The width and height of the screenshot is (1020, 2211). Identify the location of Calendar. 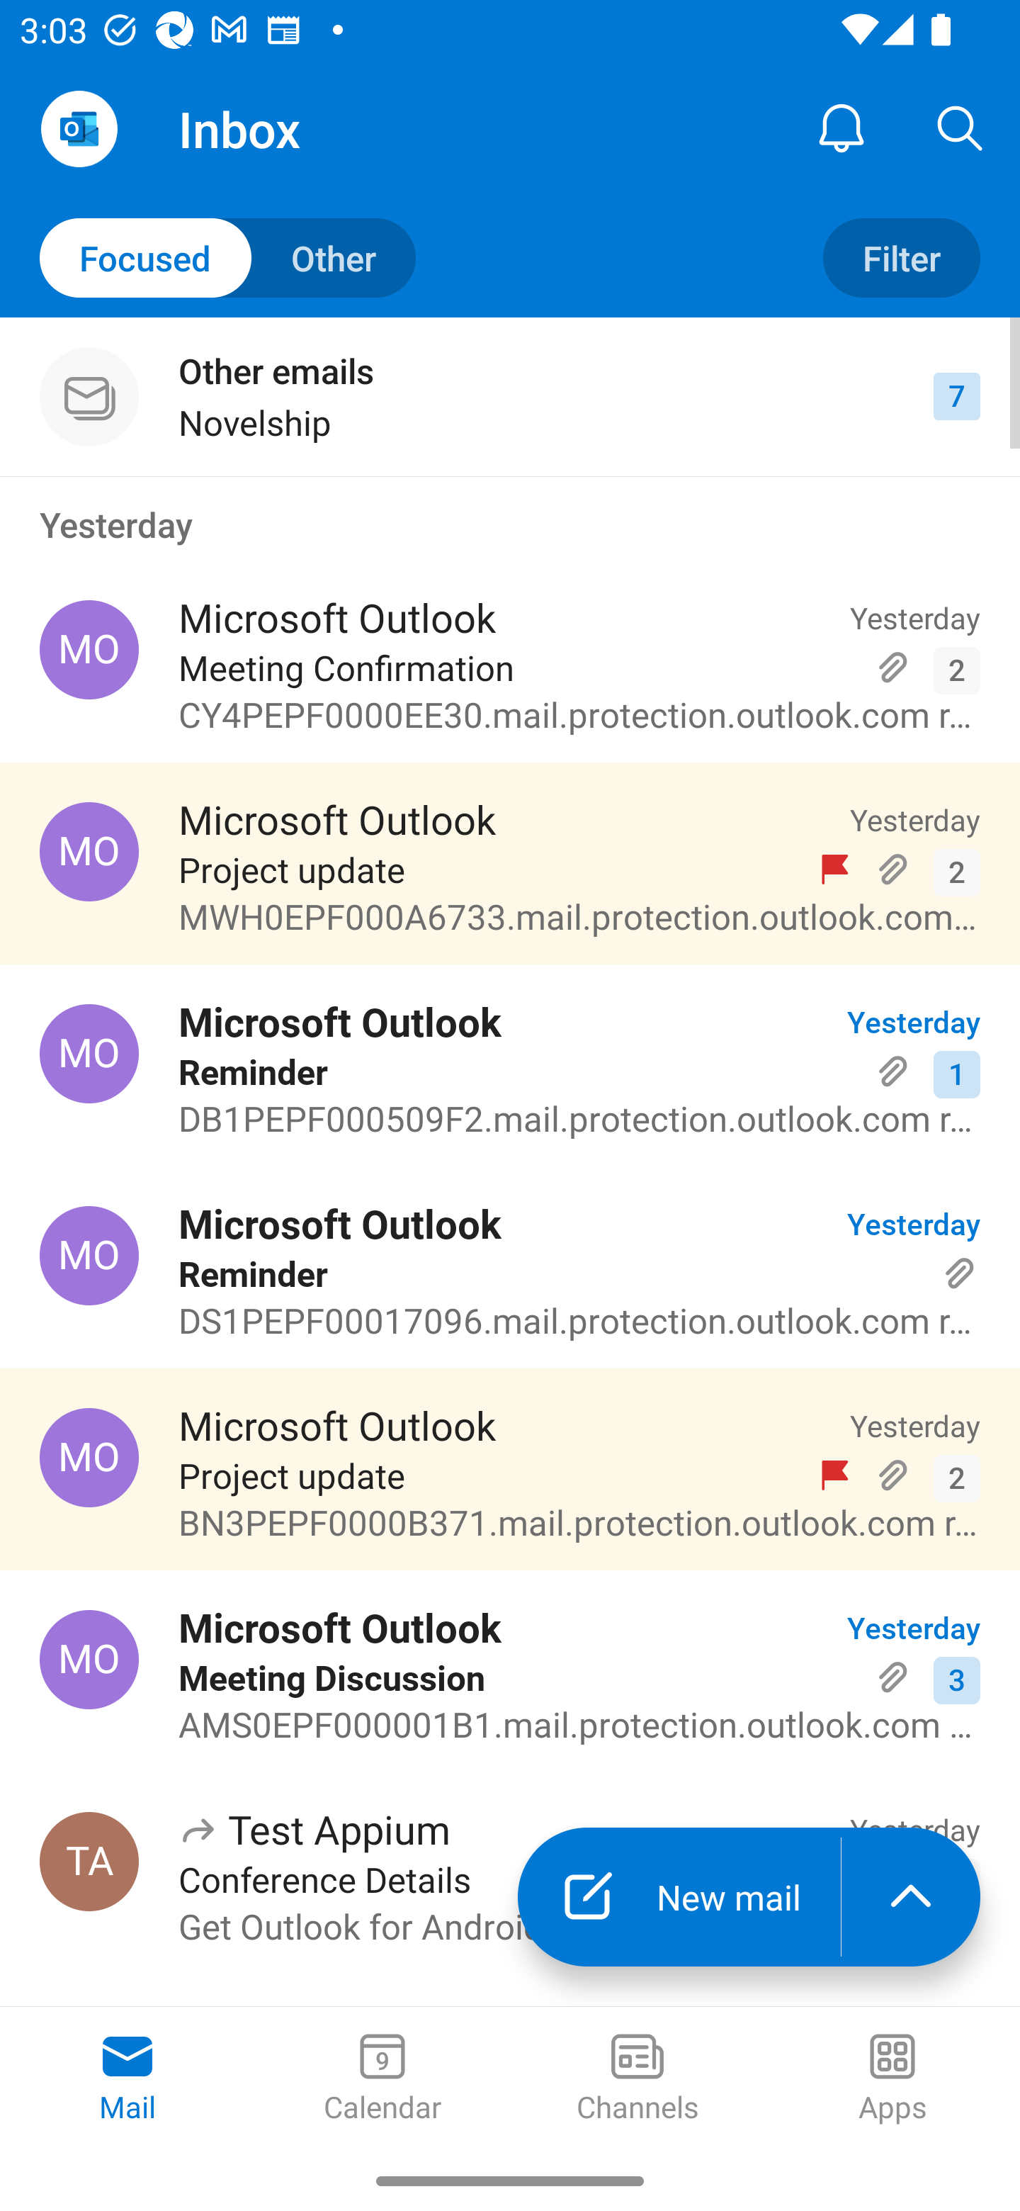
(382, 2079).